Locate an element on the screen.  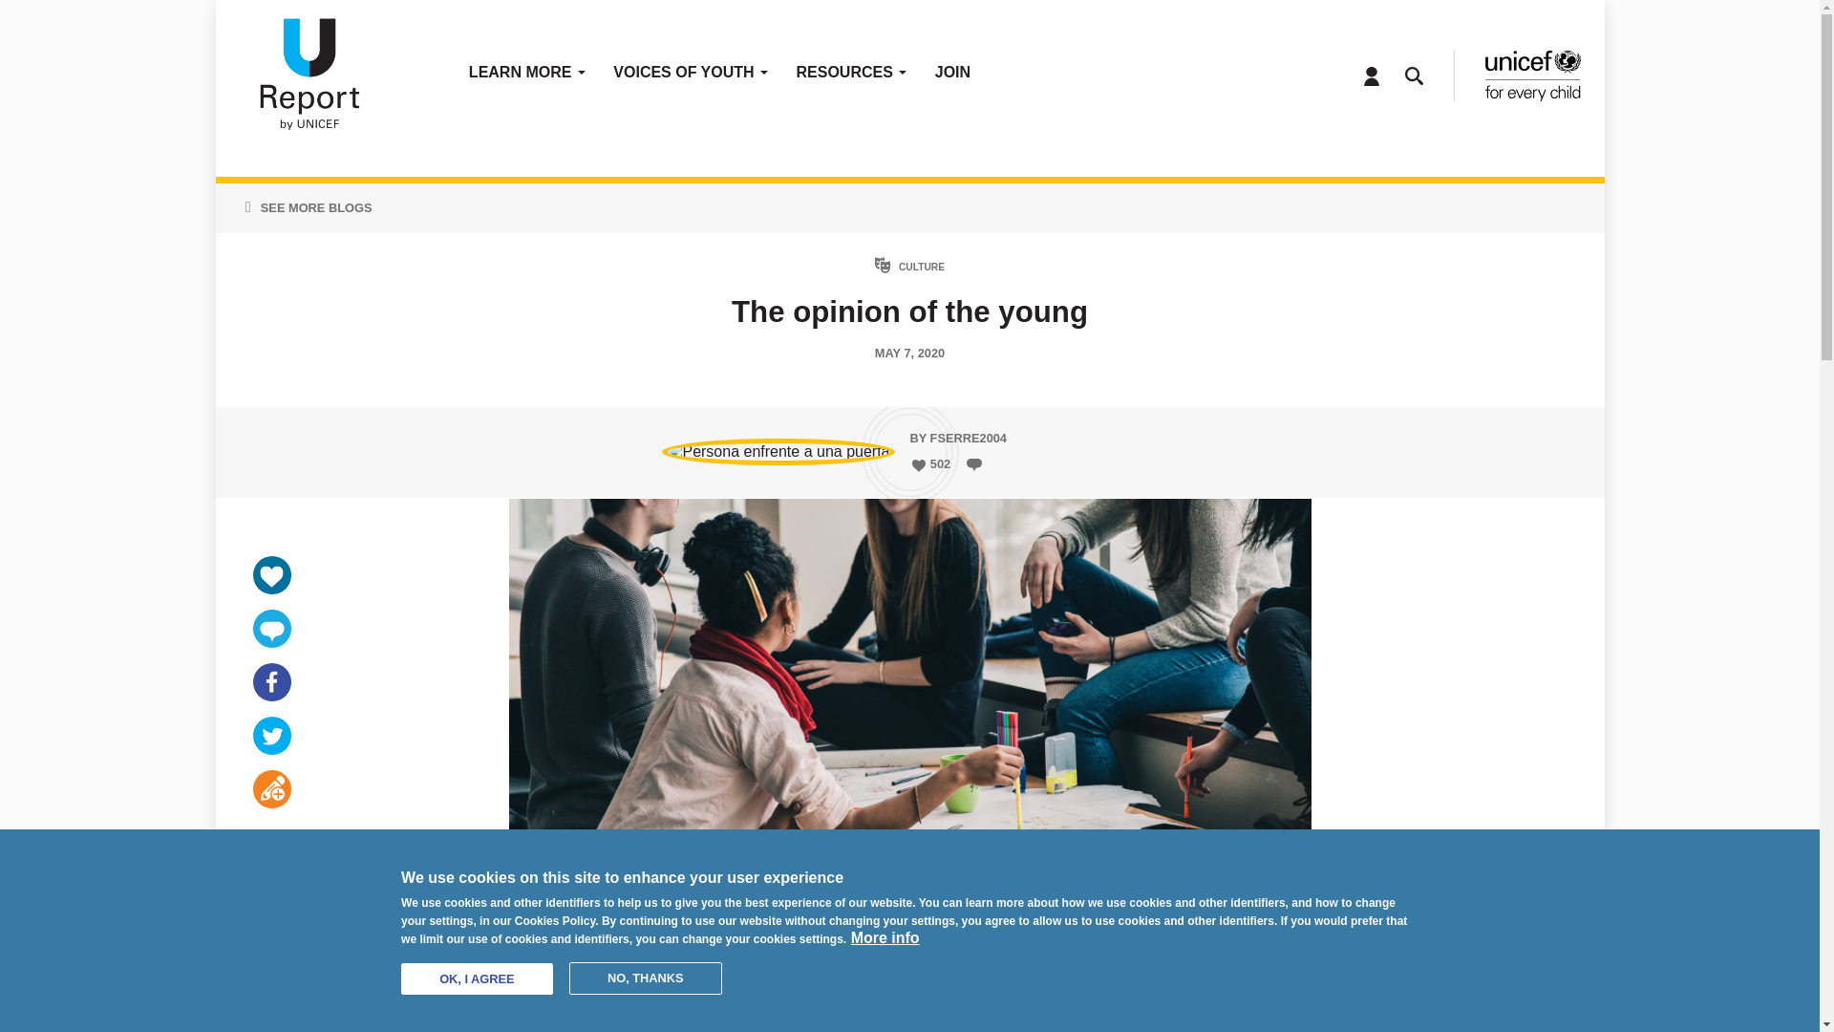
VOICES OF YOUTH is located at coordinates (690, 76).